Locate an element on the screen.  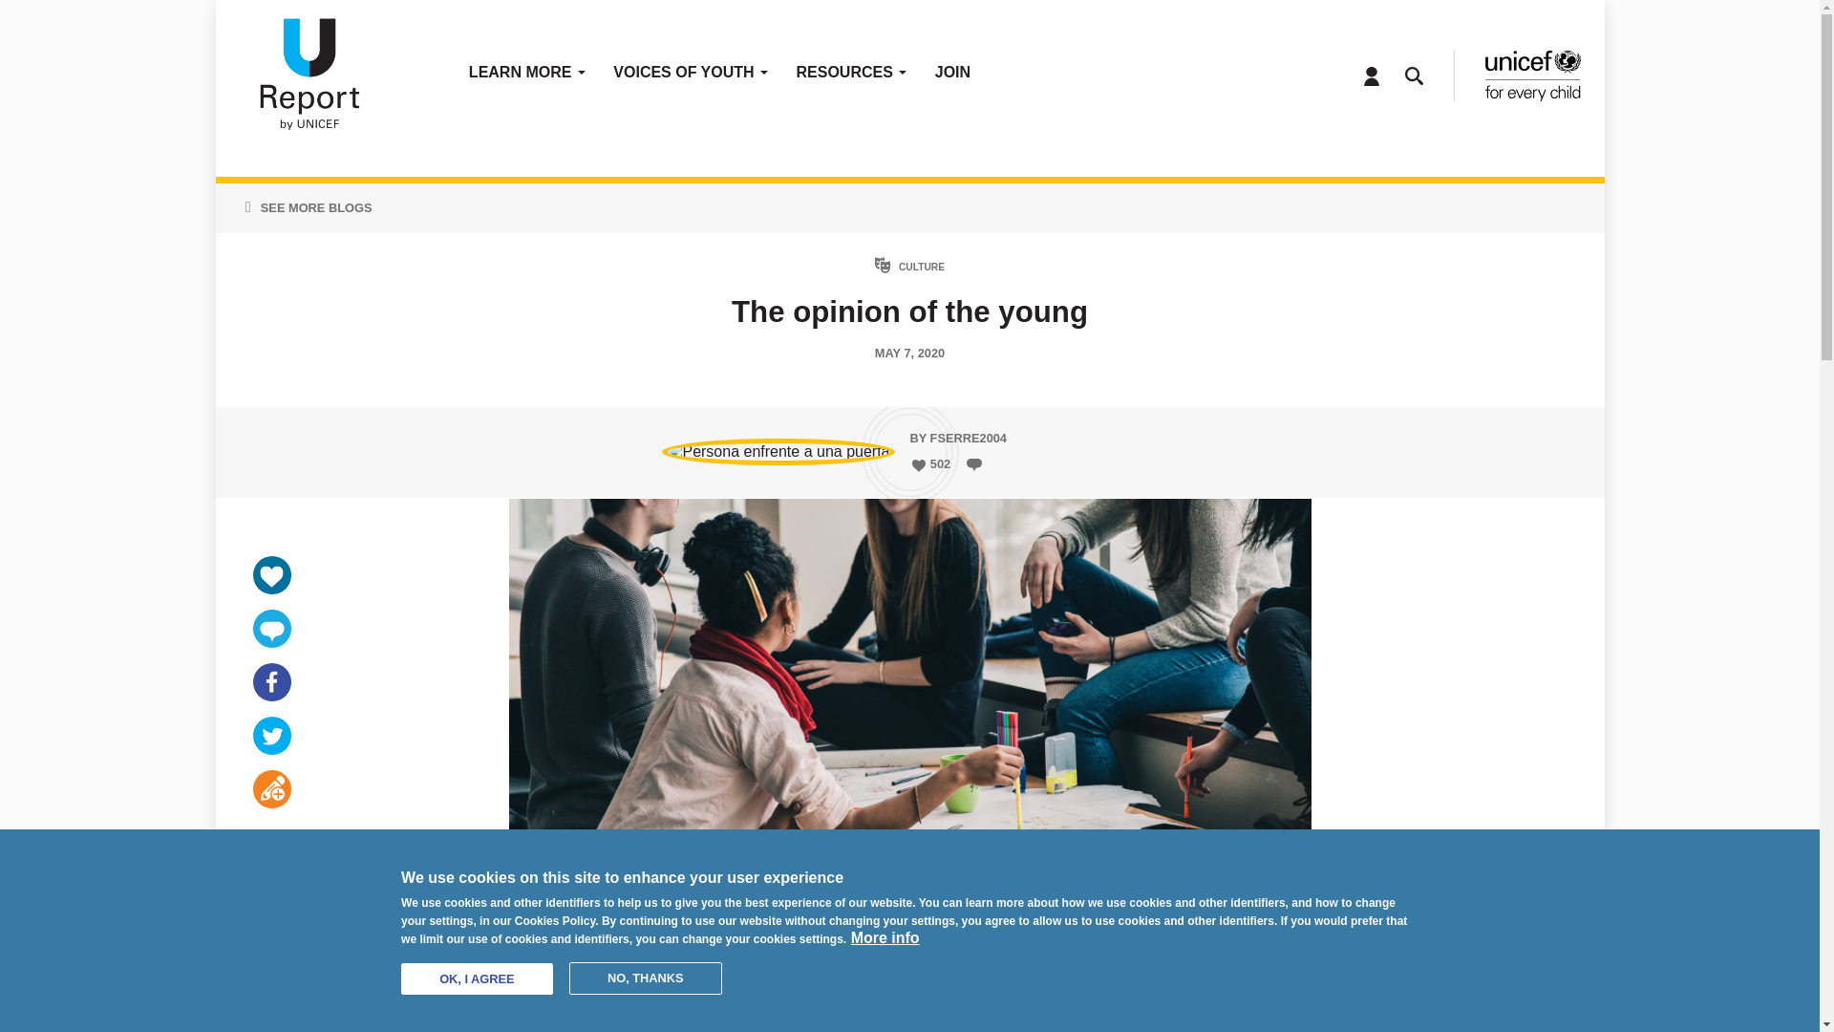
VOICES OF YOUTH is located at coordinates (690, 76).